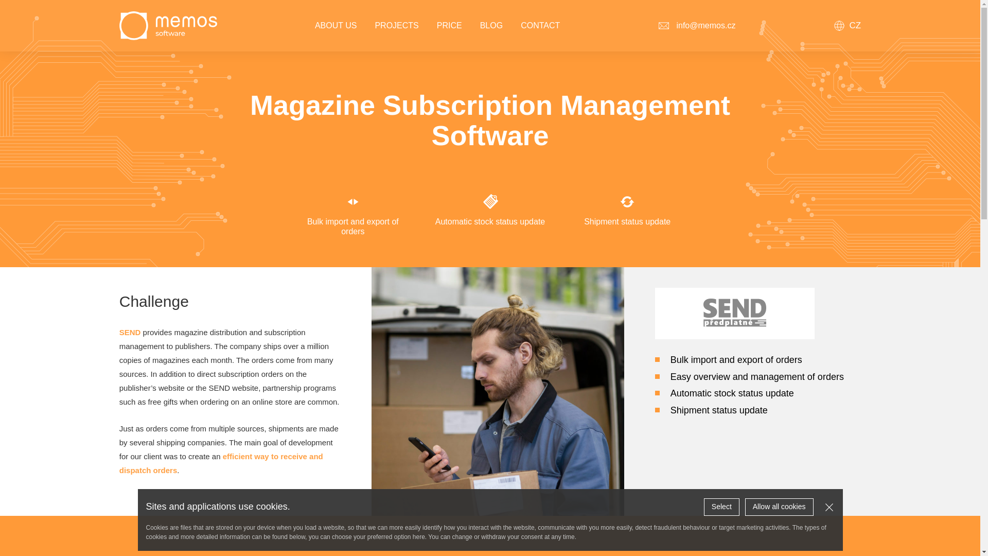 The width and height of the screenshot is (988, 556). I want to click on Allow all cookies, so click(779, 507).